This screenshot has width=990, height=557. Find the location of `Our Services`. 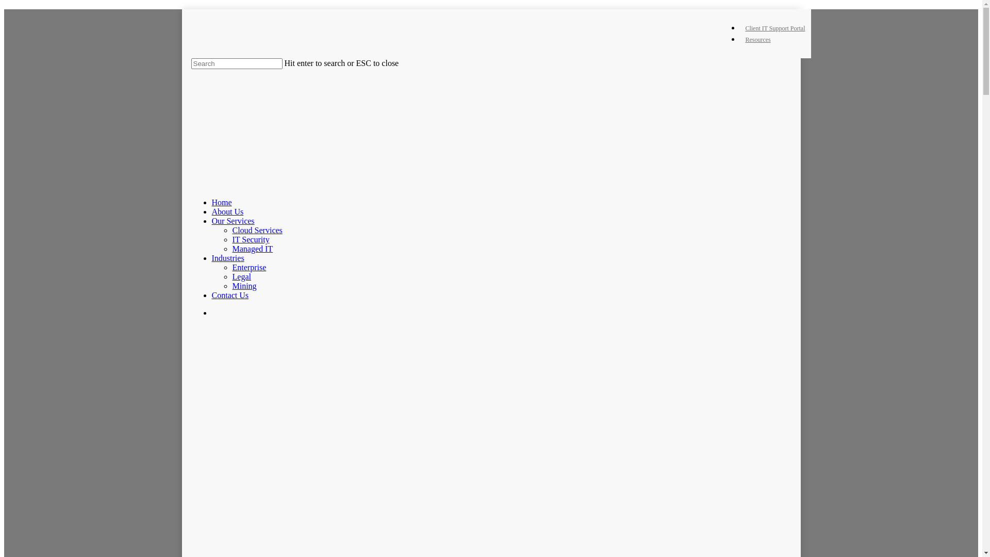

Our Services is located at coordinates (233, 221).